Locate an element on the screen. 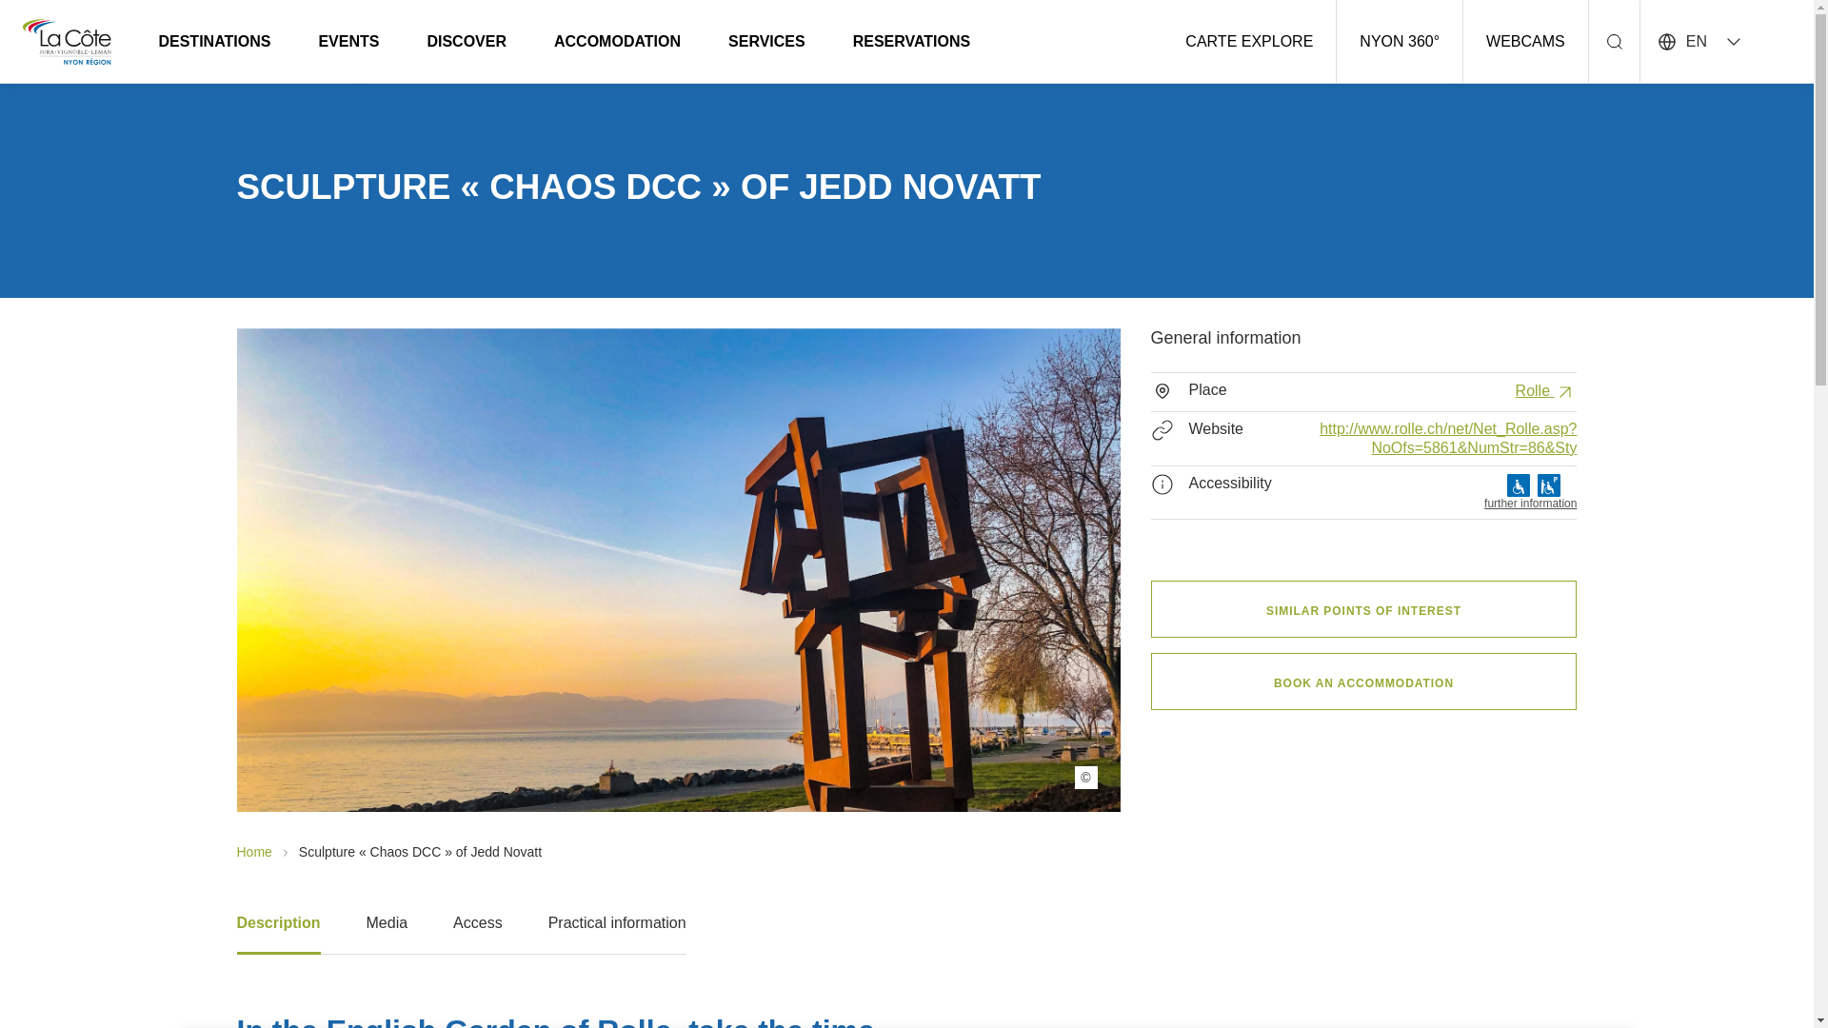 Image resolution: width=1828 pixels, height=1028 pixels. DESTINATIONS is located at coordinates (214, 40).